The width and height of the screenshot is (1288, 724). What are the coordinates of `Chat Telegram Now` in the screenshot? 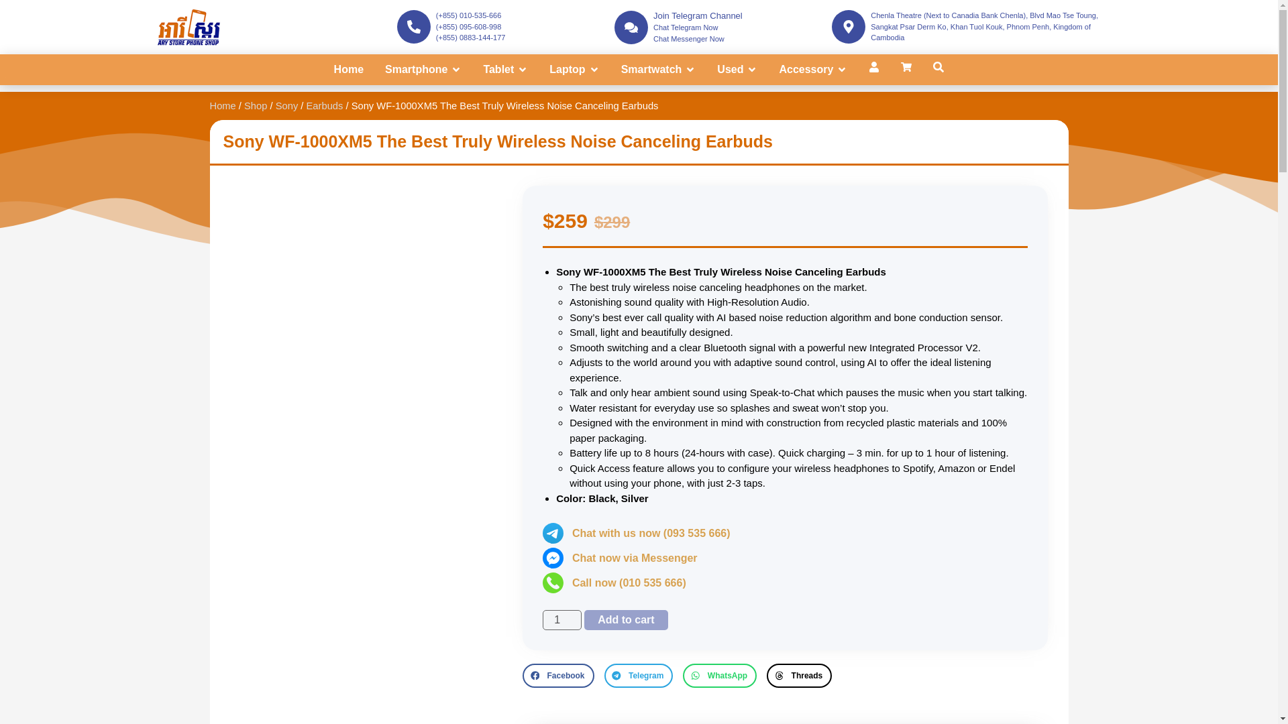 It's located at (685, 27).